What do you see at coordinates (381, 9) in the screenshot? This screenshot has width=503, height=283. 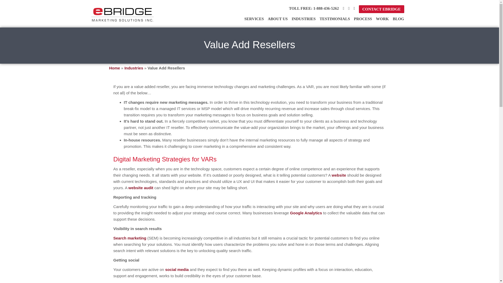 I see `CONTACT EBRIDGE` at bounding box center [381, 9].